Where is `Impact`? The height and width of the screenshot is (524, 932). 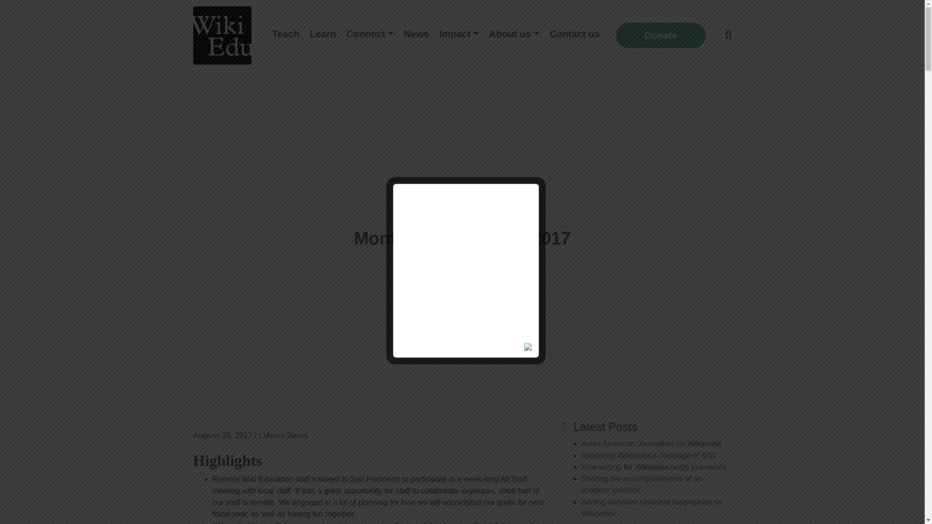 Impact is located at coordinates (459, 34).